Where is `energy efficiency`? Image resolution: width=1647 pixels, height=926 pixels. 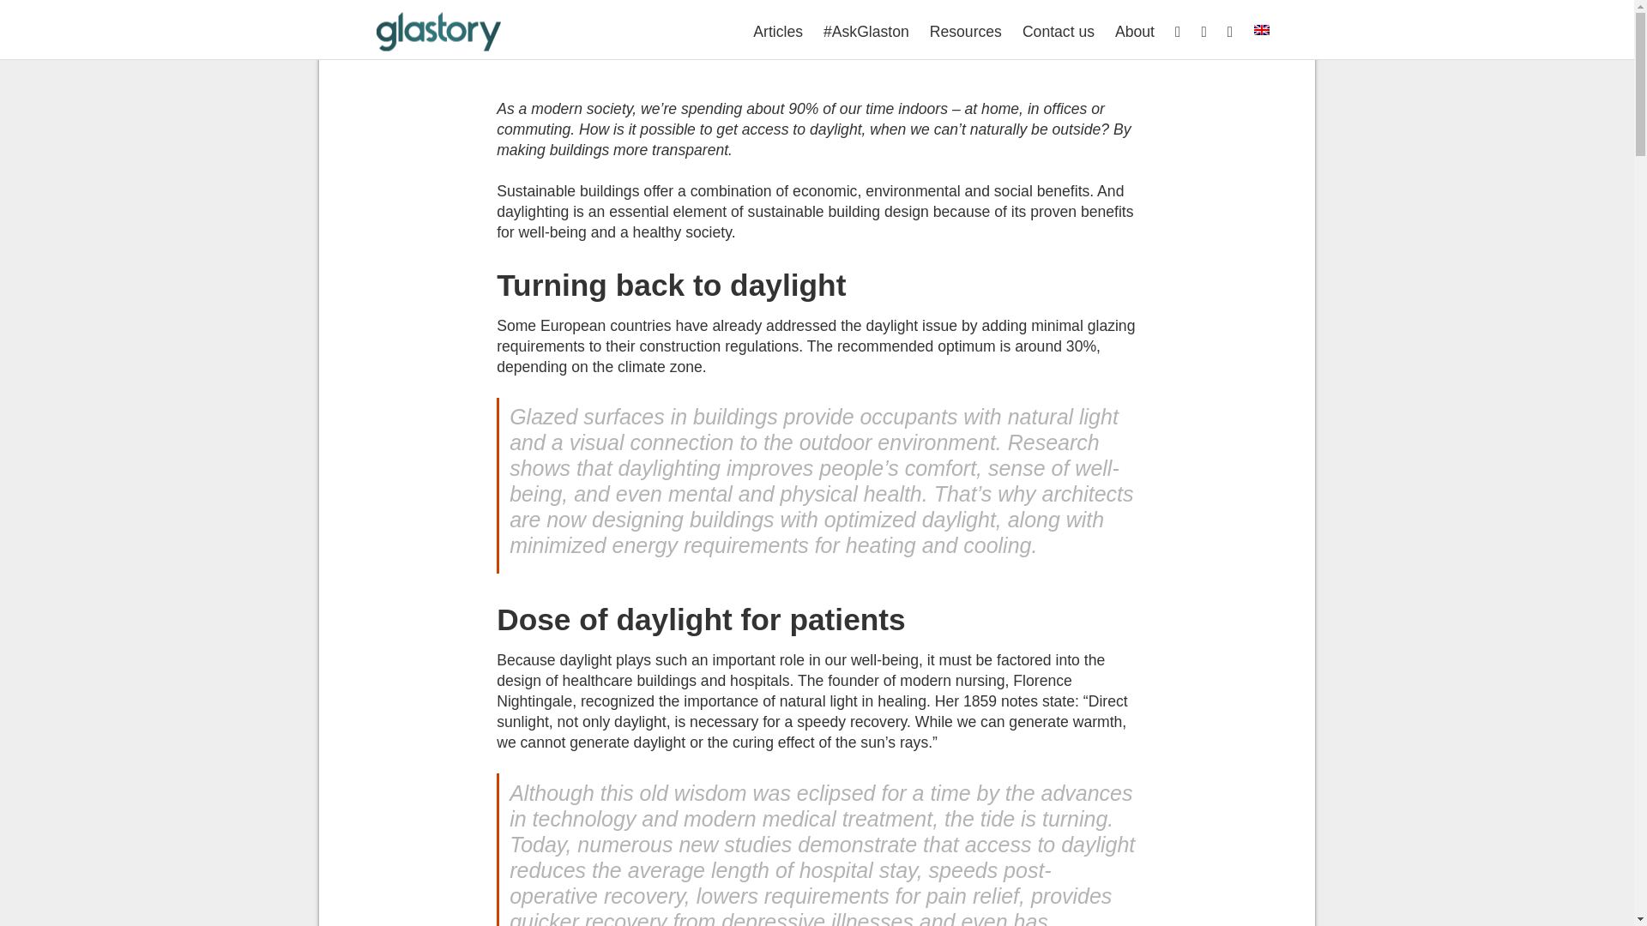
energy efficiency is located at coordinates (962, 31).